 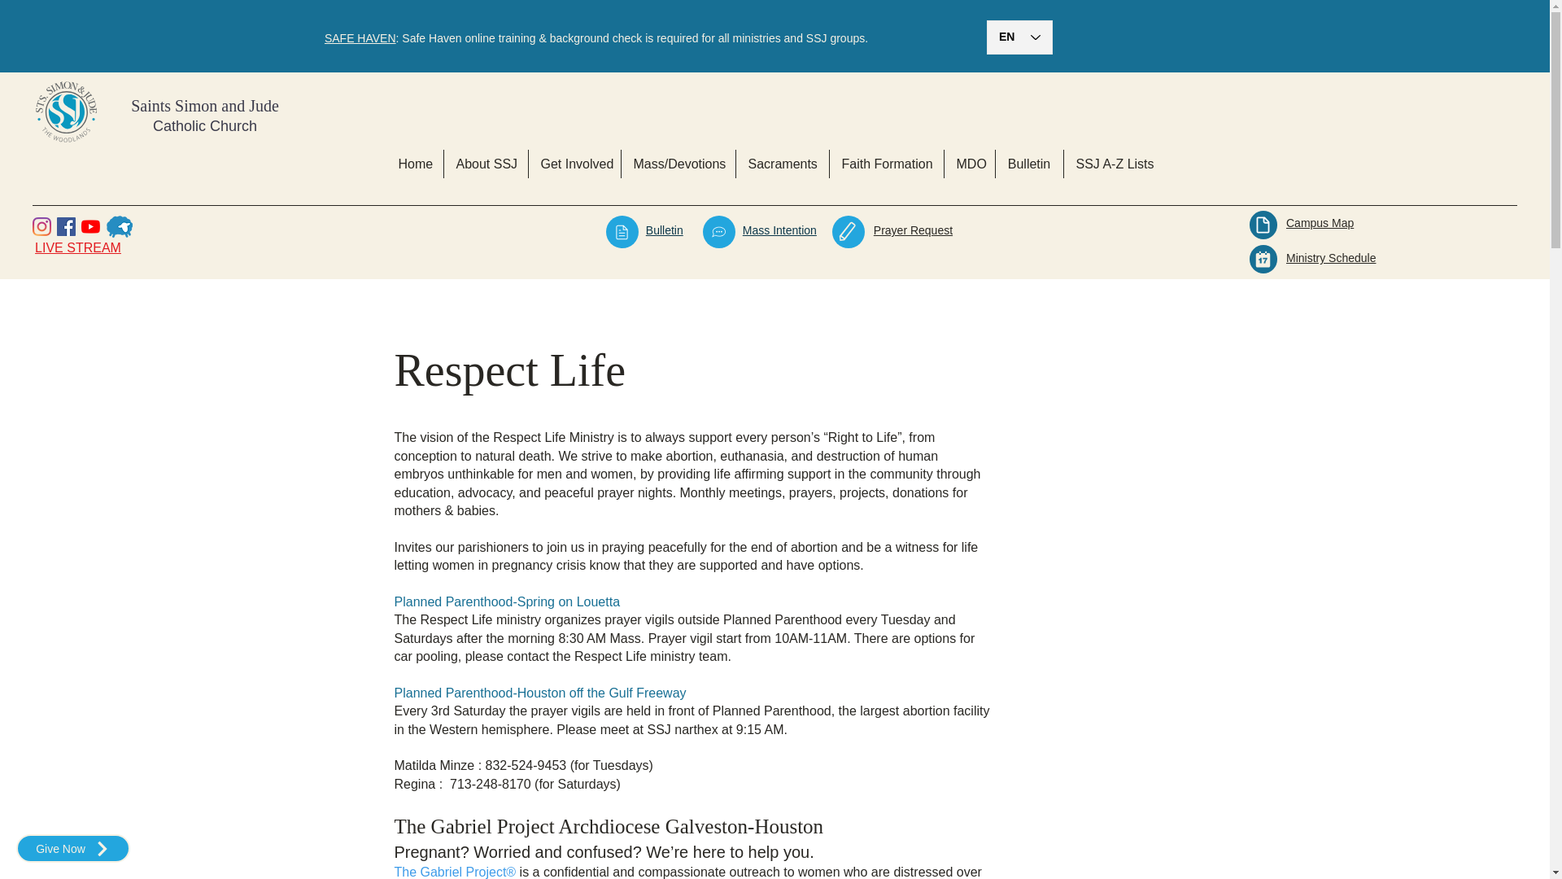 What do you see at coordinates (574, 164) in the screenshot?
I see `Get Involved` at bounding box center [574, 164].